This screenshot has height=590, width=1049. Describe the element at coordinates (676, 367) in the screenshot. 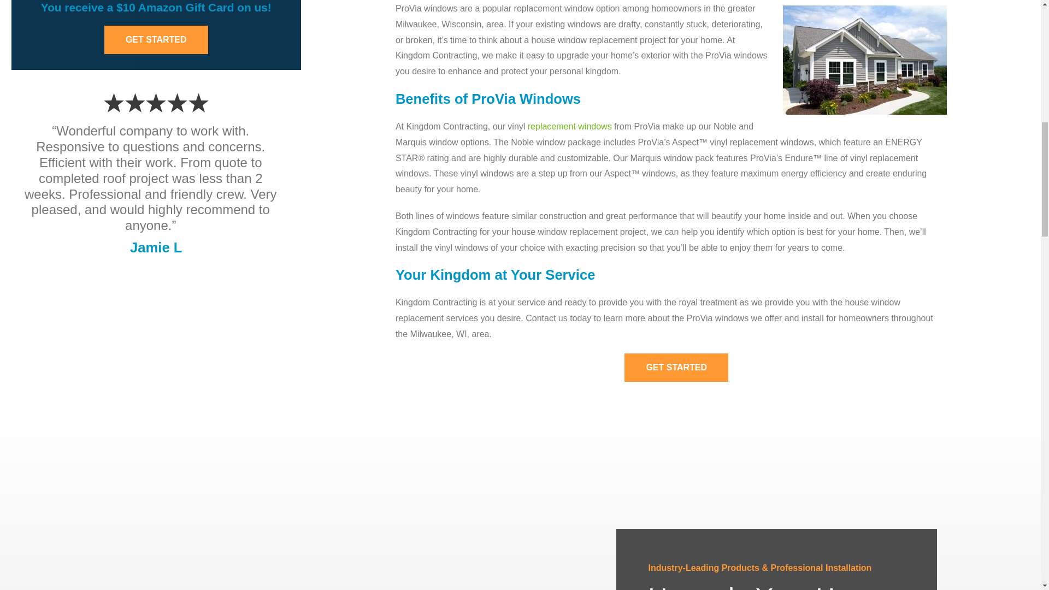

I see `GET STARTED` at that location.